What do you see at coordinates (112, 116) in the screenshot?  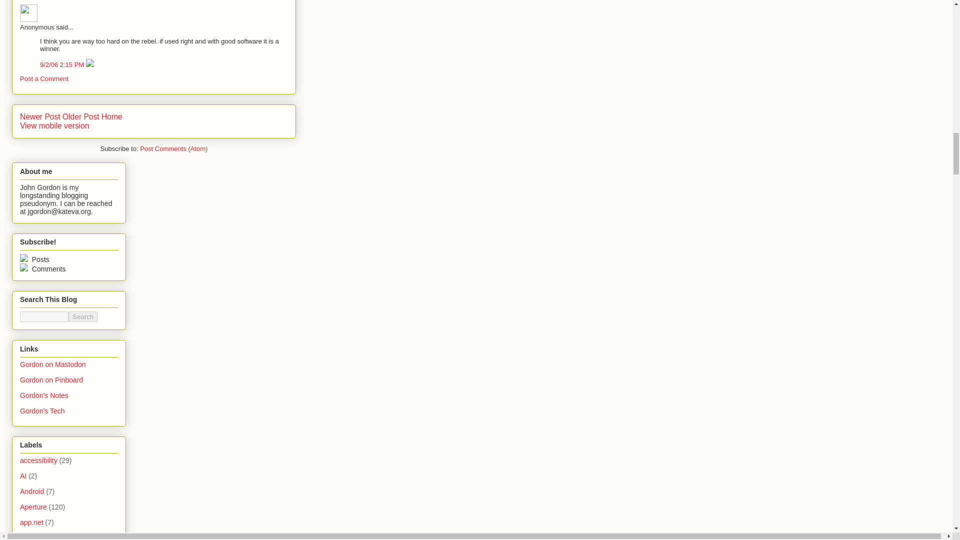 I see `Home` at bounding box center [112, 116].